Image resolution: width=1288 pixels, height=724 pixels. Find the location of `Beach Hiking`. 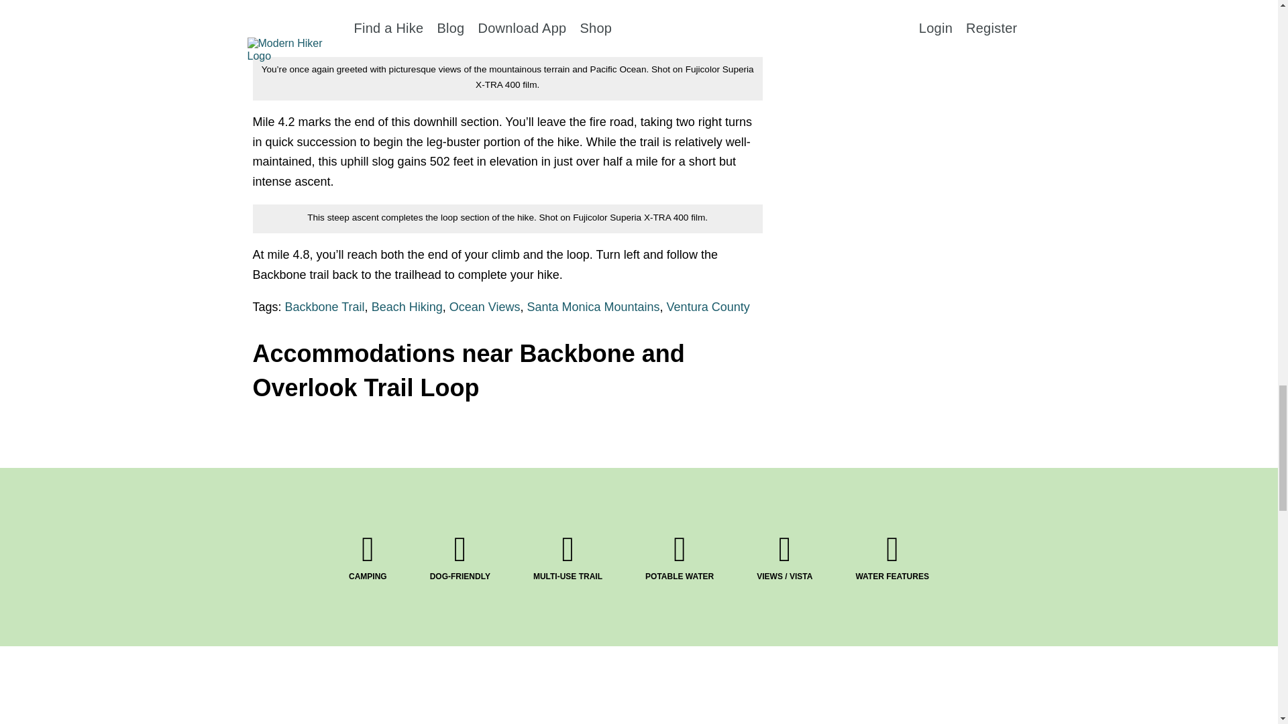

Beach Hiking is located at coordinates (407, 307).